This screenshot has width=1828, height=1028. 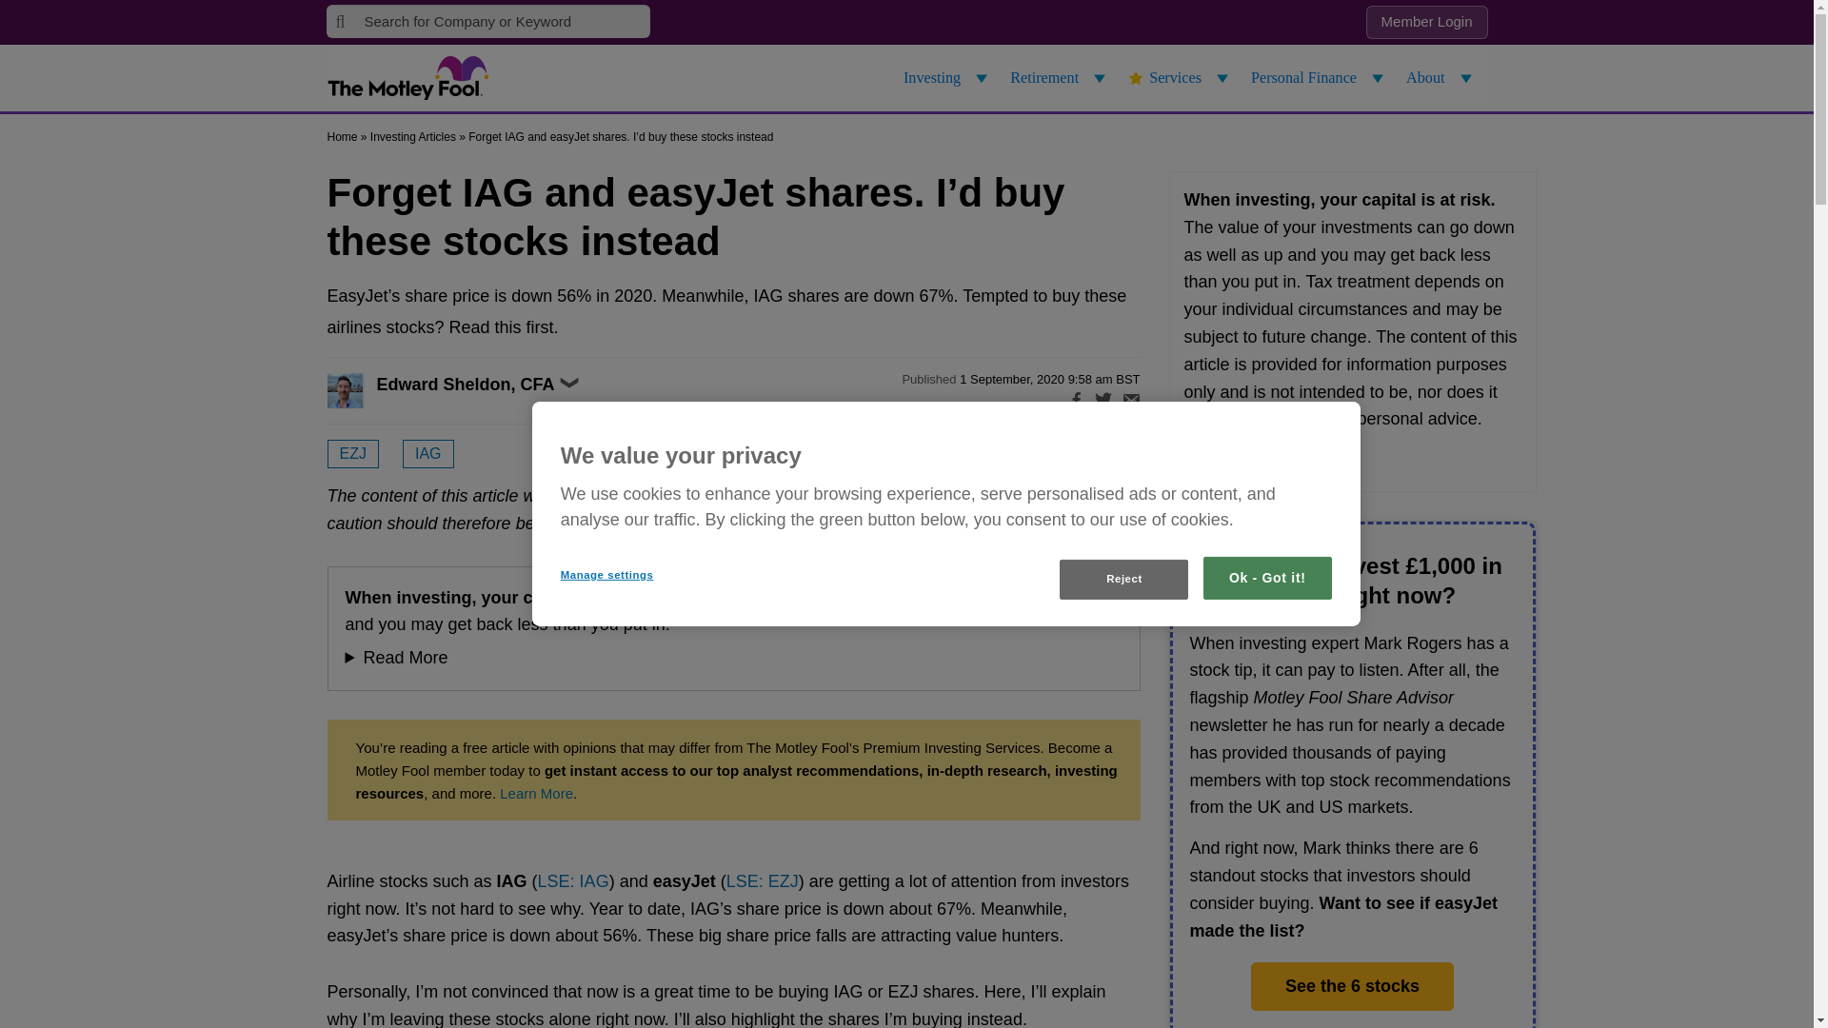 I want to click on See more articles about IAG, so click(x=427, y=454).